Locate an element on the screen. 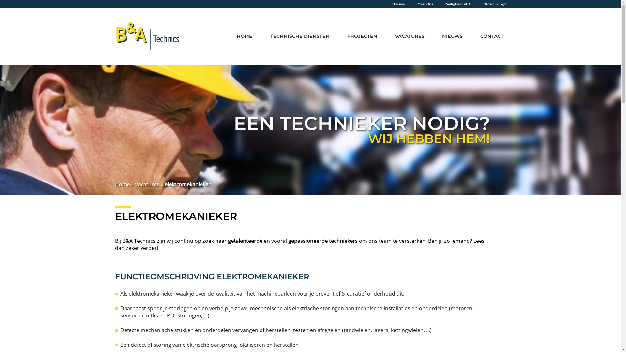 The width and height of the screenshot is (626, 352). CONTACT is located at coordinates (492, 37).